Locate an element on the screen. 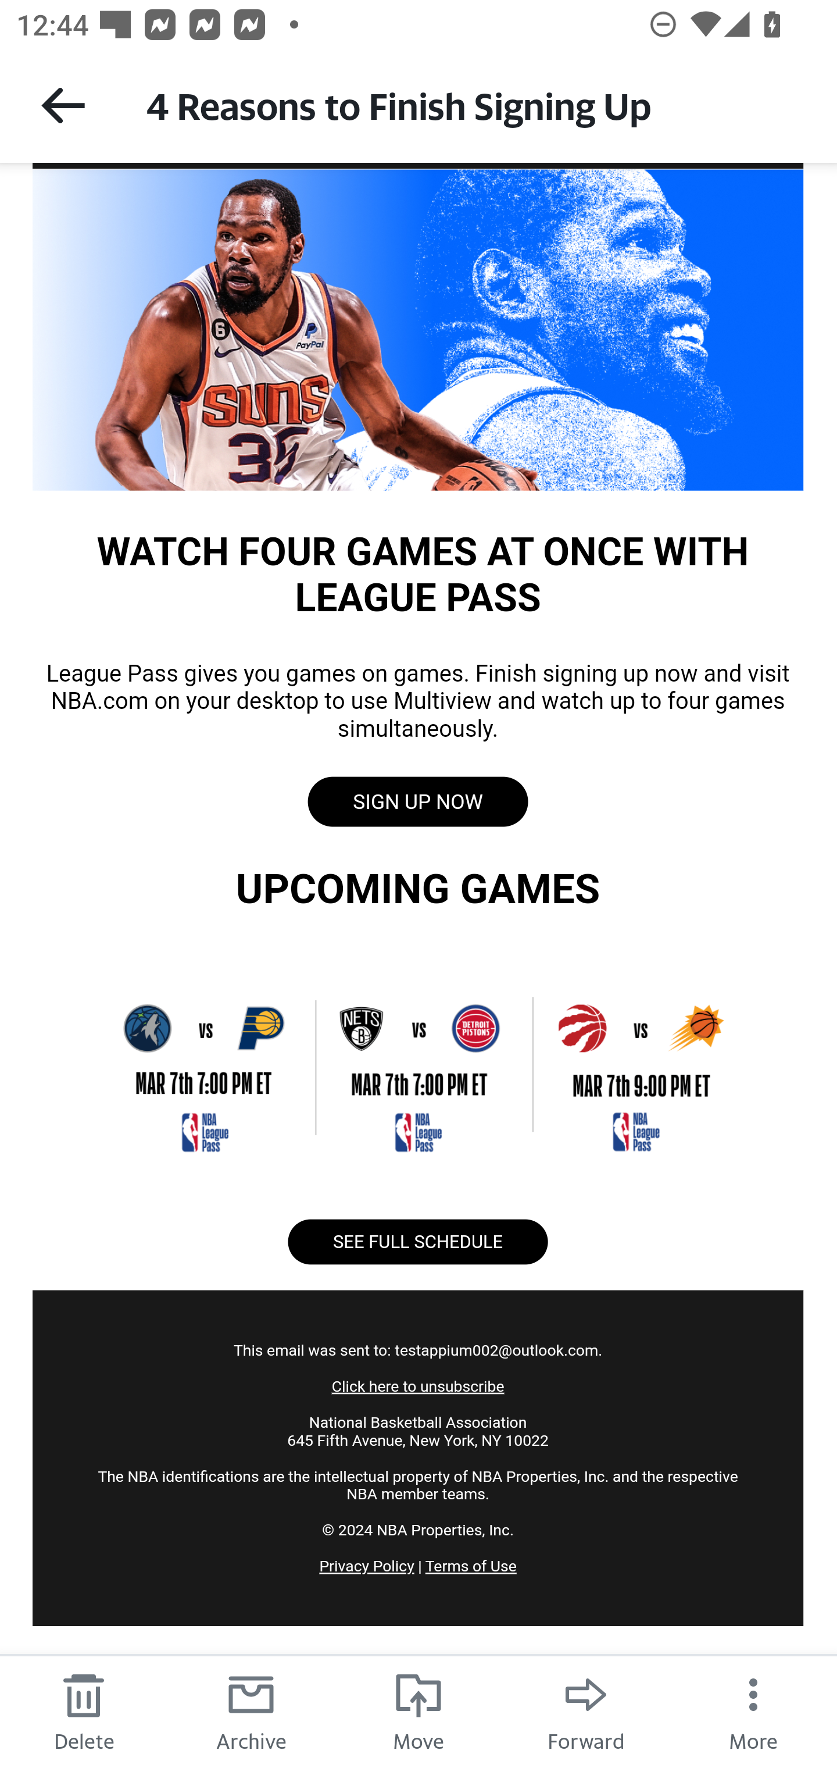  Terms of Use is located at coordinates (470, 1566).